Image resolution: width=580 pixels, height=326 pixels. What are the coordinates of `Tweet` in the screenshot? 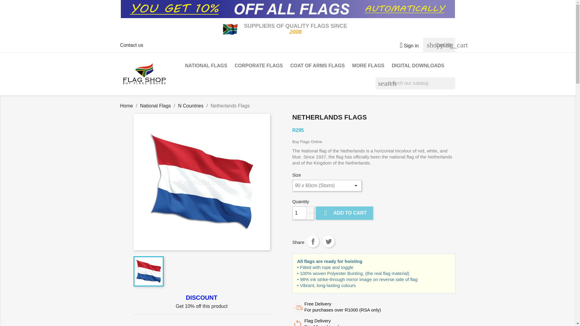 It's located at (328, 241).